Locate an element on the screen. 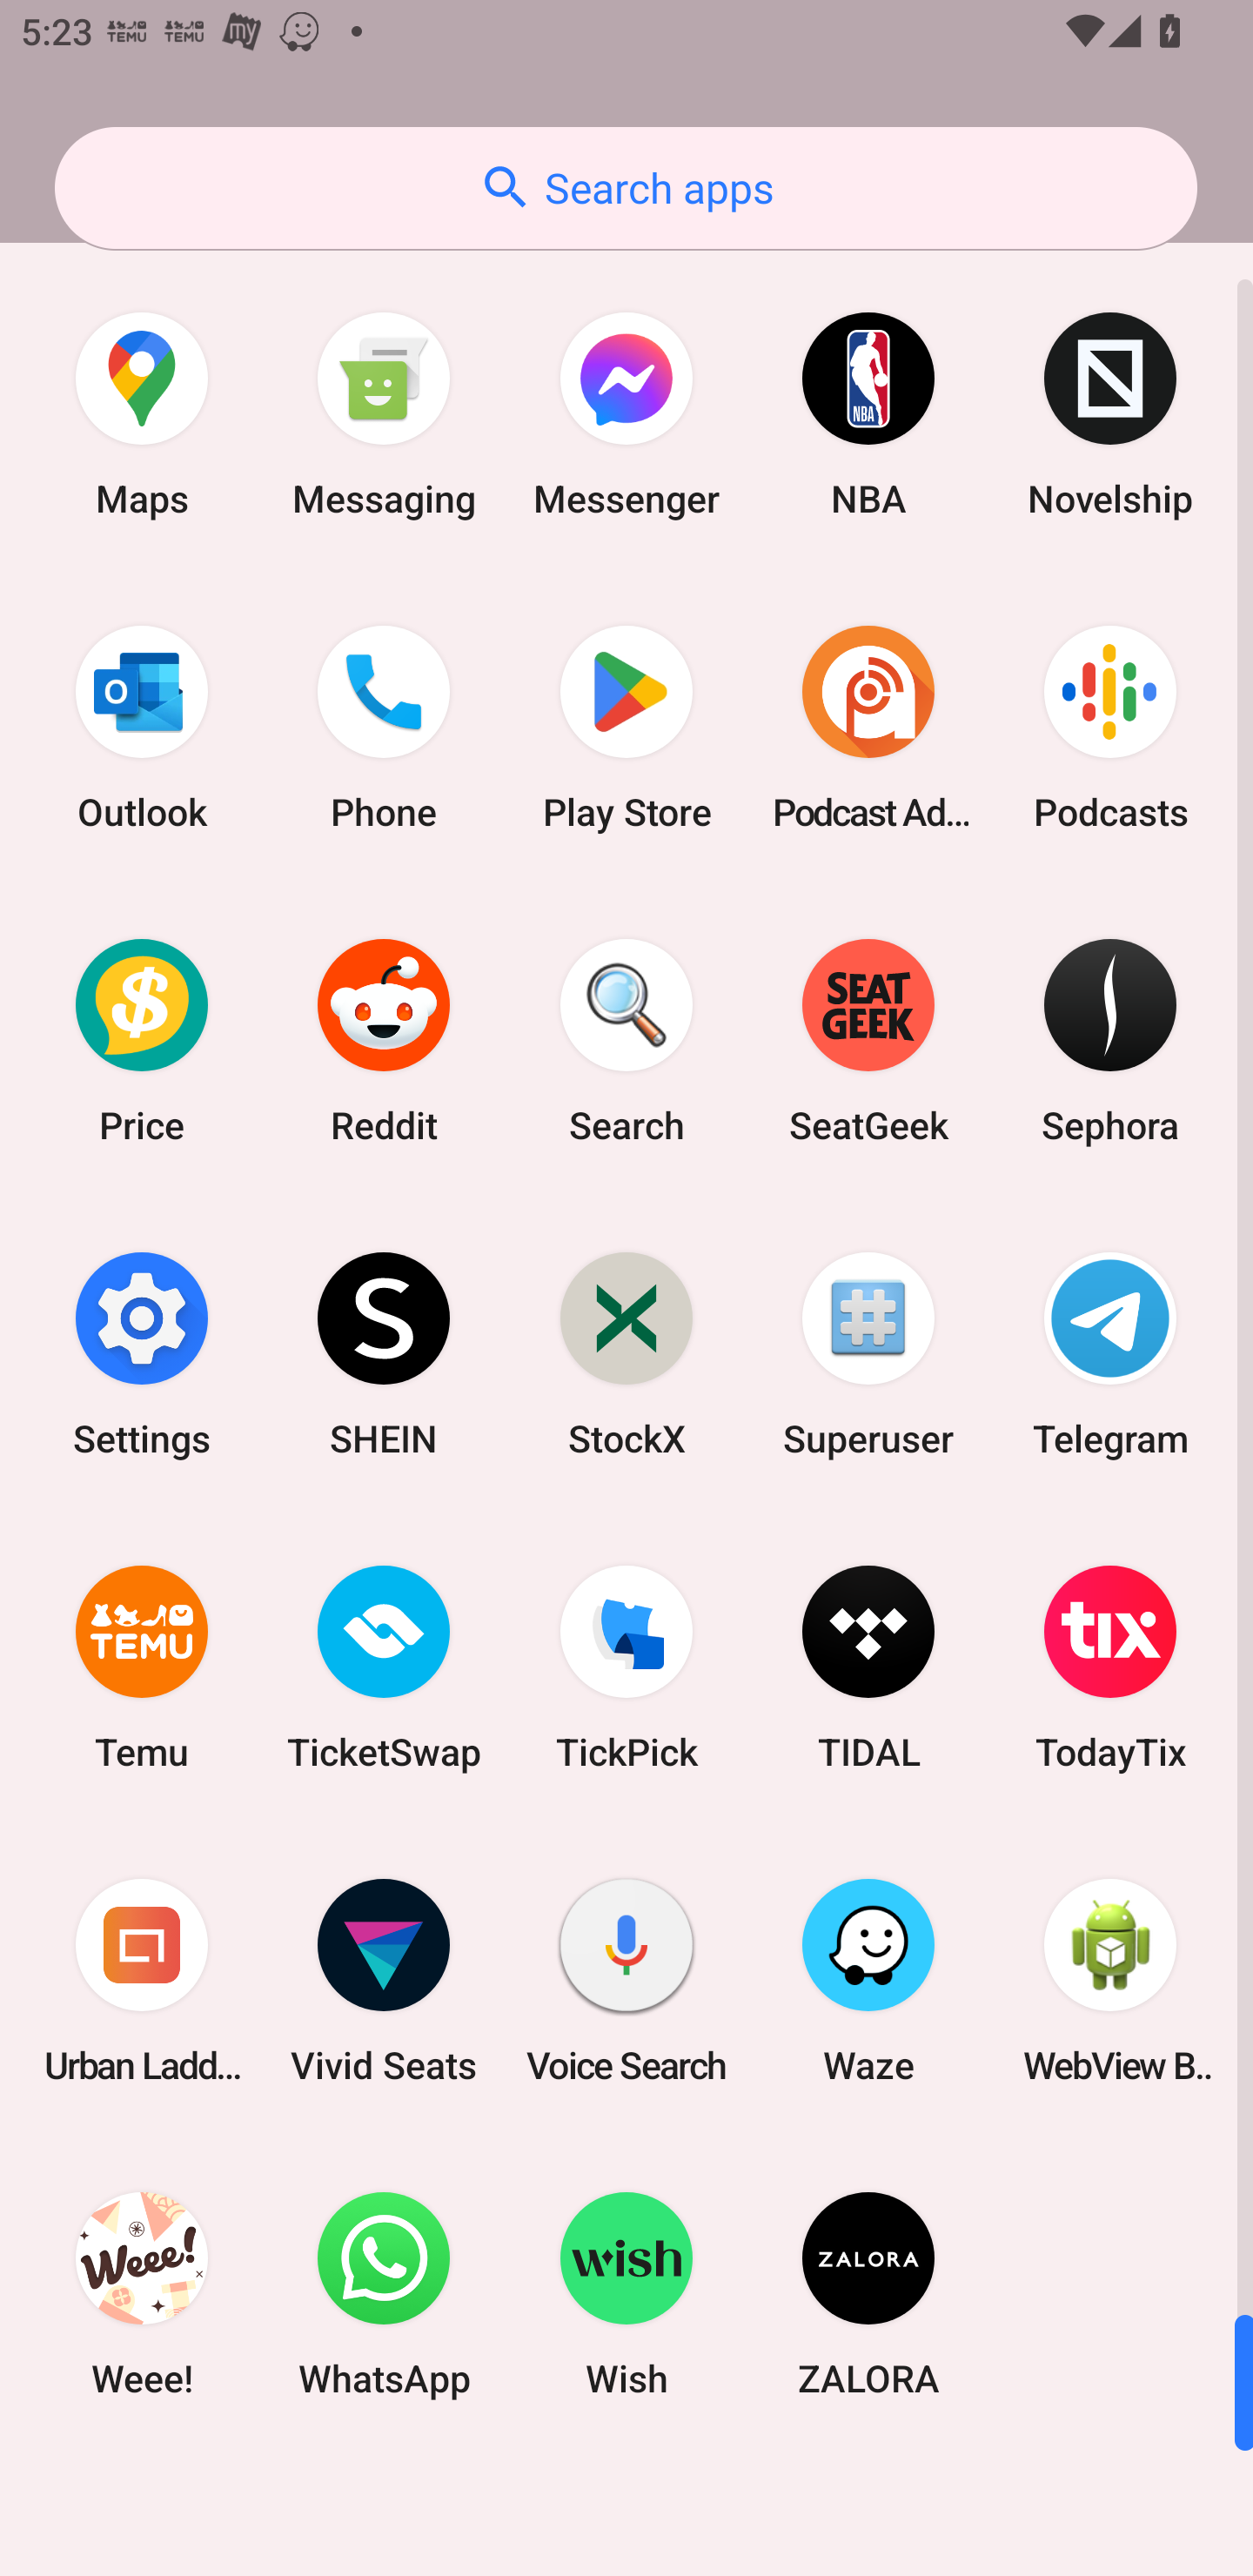  Urban Ladder is located at coordinates (142, 1981).